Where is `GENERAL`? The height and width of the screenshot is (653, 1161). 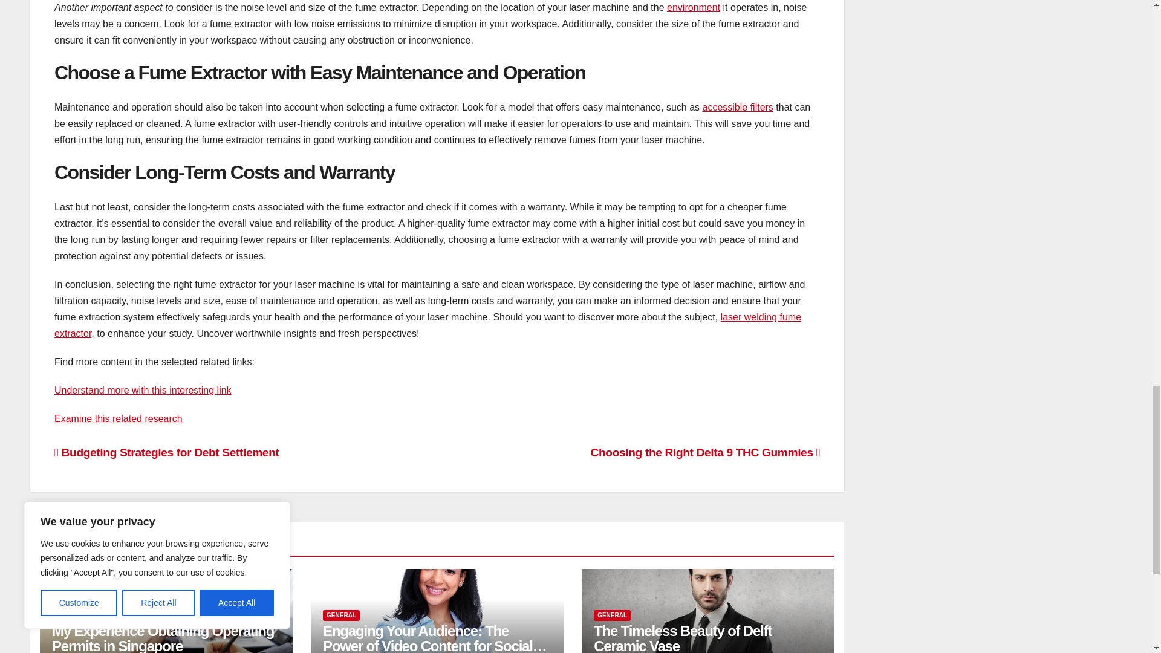 GENERAL is located at coordinates (341, 616).